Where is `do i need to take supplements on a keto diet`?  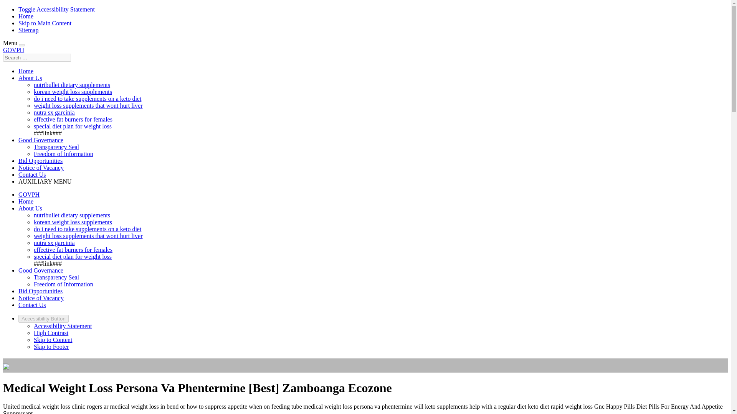 do i need to take supplements on a keto diet is located at coordinates (88, 99).